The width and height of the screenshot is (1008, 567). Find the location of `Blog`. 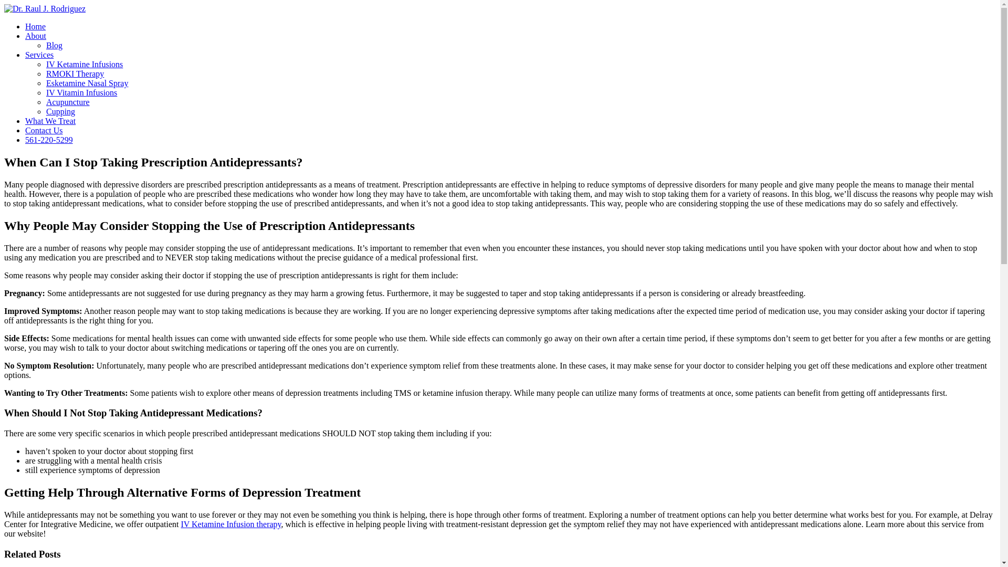

Blog is located at coordinates (55, 45).